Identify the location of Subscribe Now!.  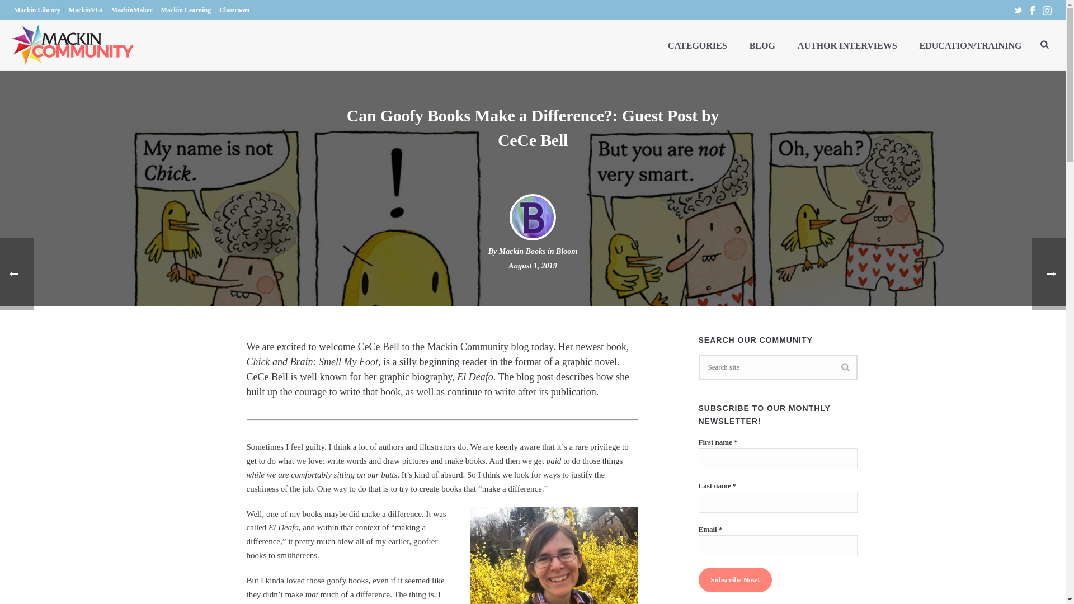
(735, 580).